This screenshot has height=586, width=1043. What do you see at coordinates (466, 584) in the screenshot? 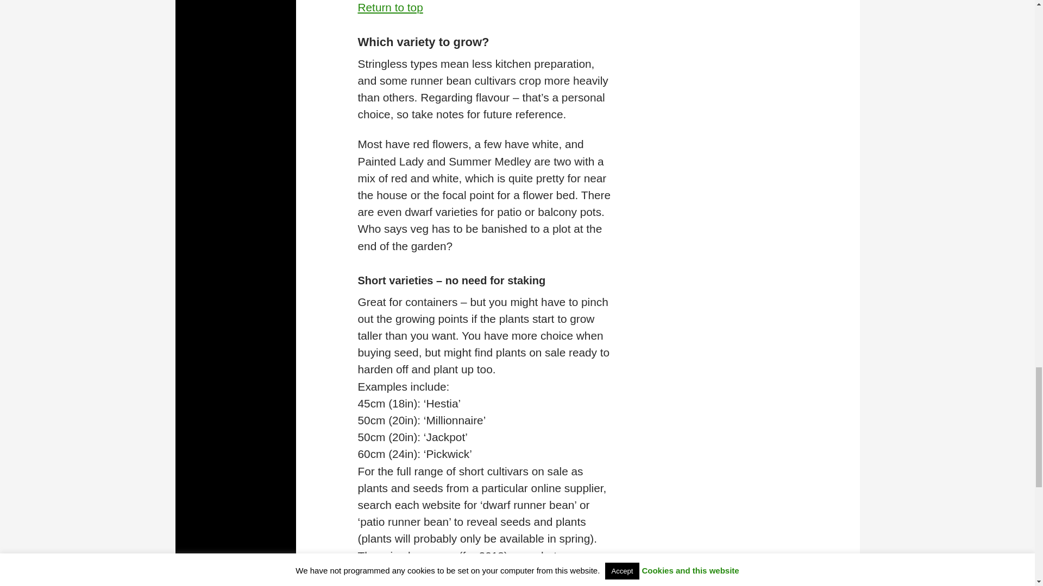
I see `Visit, browse or buy - from Suttons` at bounding box center [466, 584].